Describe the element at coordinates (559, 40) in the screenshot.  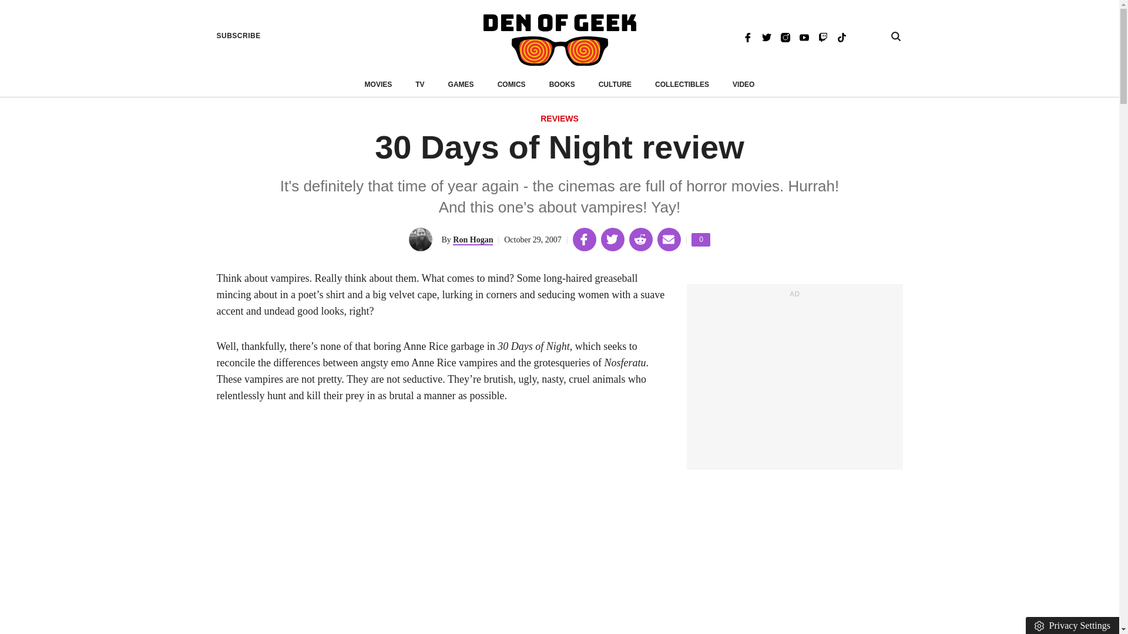
I see `COLLECTIBLES` at that location.